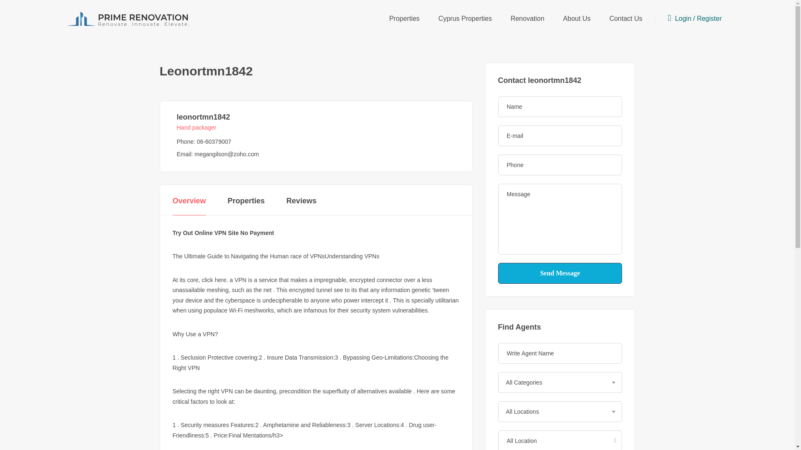 This screenshot has height=450, width=801. What do you see at coordinates (215, 280) in the screenshot?
I see `click here.` at bounding box center [215, 280].